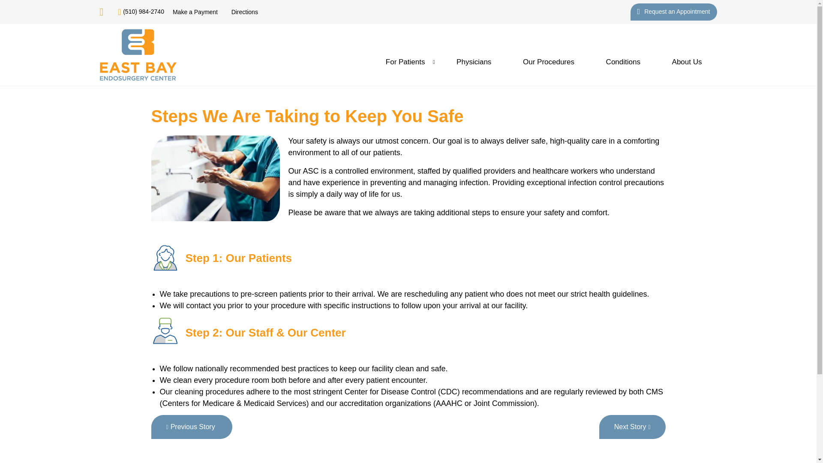  I want to click on Previous Story, so click(191, 427).